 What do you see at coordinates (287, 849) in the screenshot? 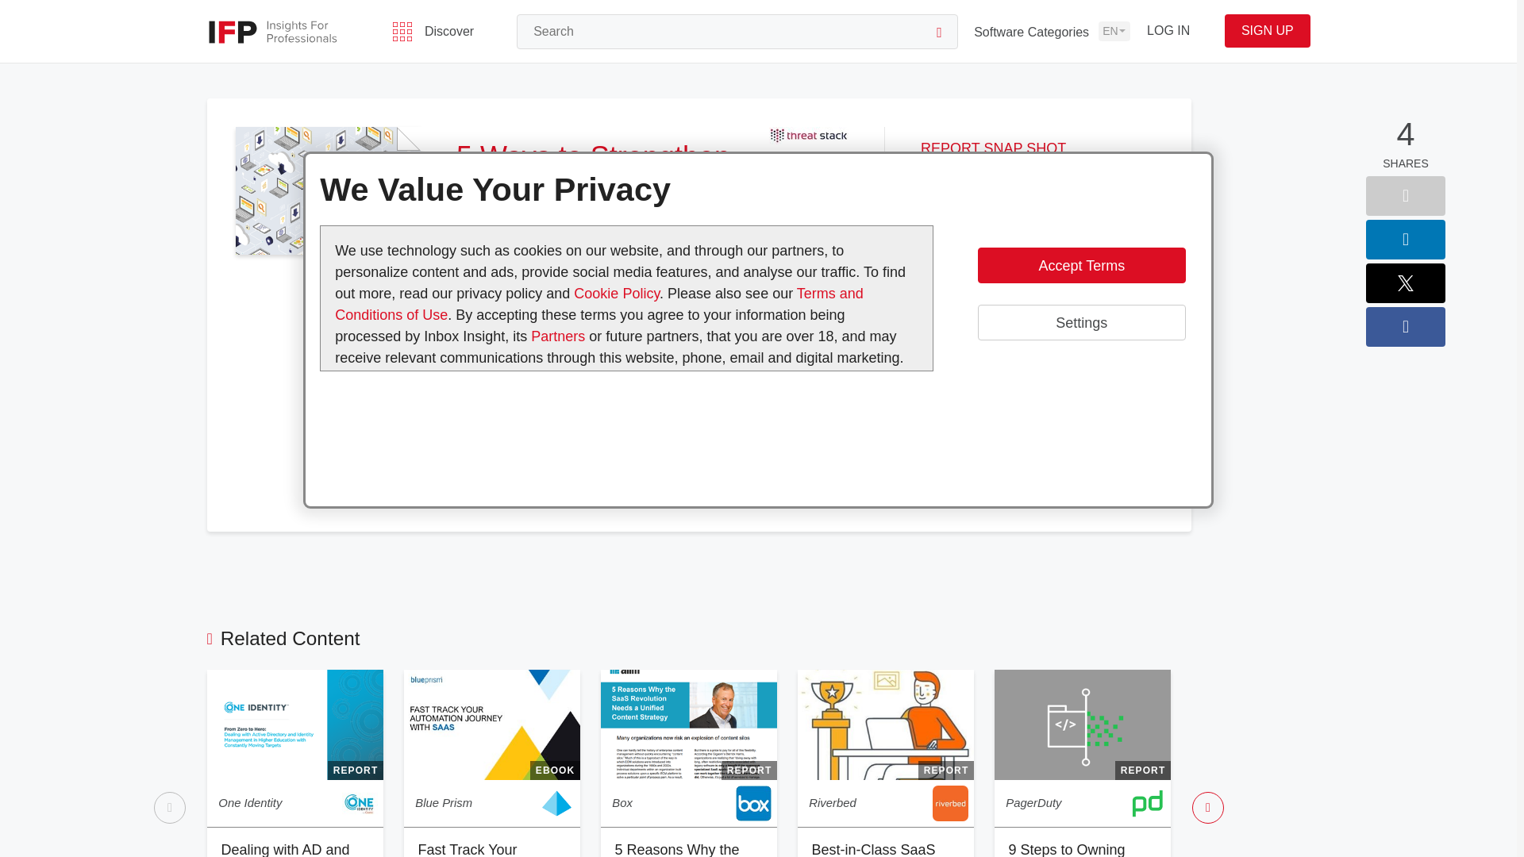
I see `Dealing with AD and Identity Management in HigherEd` at bounding box center [287, 849].